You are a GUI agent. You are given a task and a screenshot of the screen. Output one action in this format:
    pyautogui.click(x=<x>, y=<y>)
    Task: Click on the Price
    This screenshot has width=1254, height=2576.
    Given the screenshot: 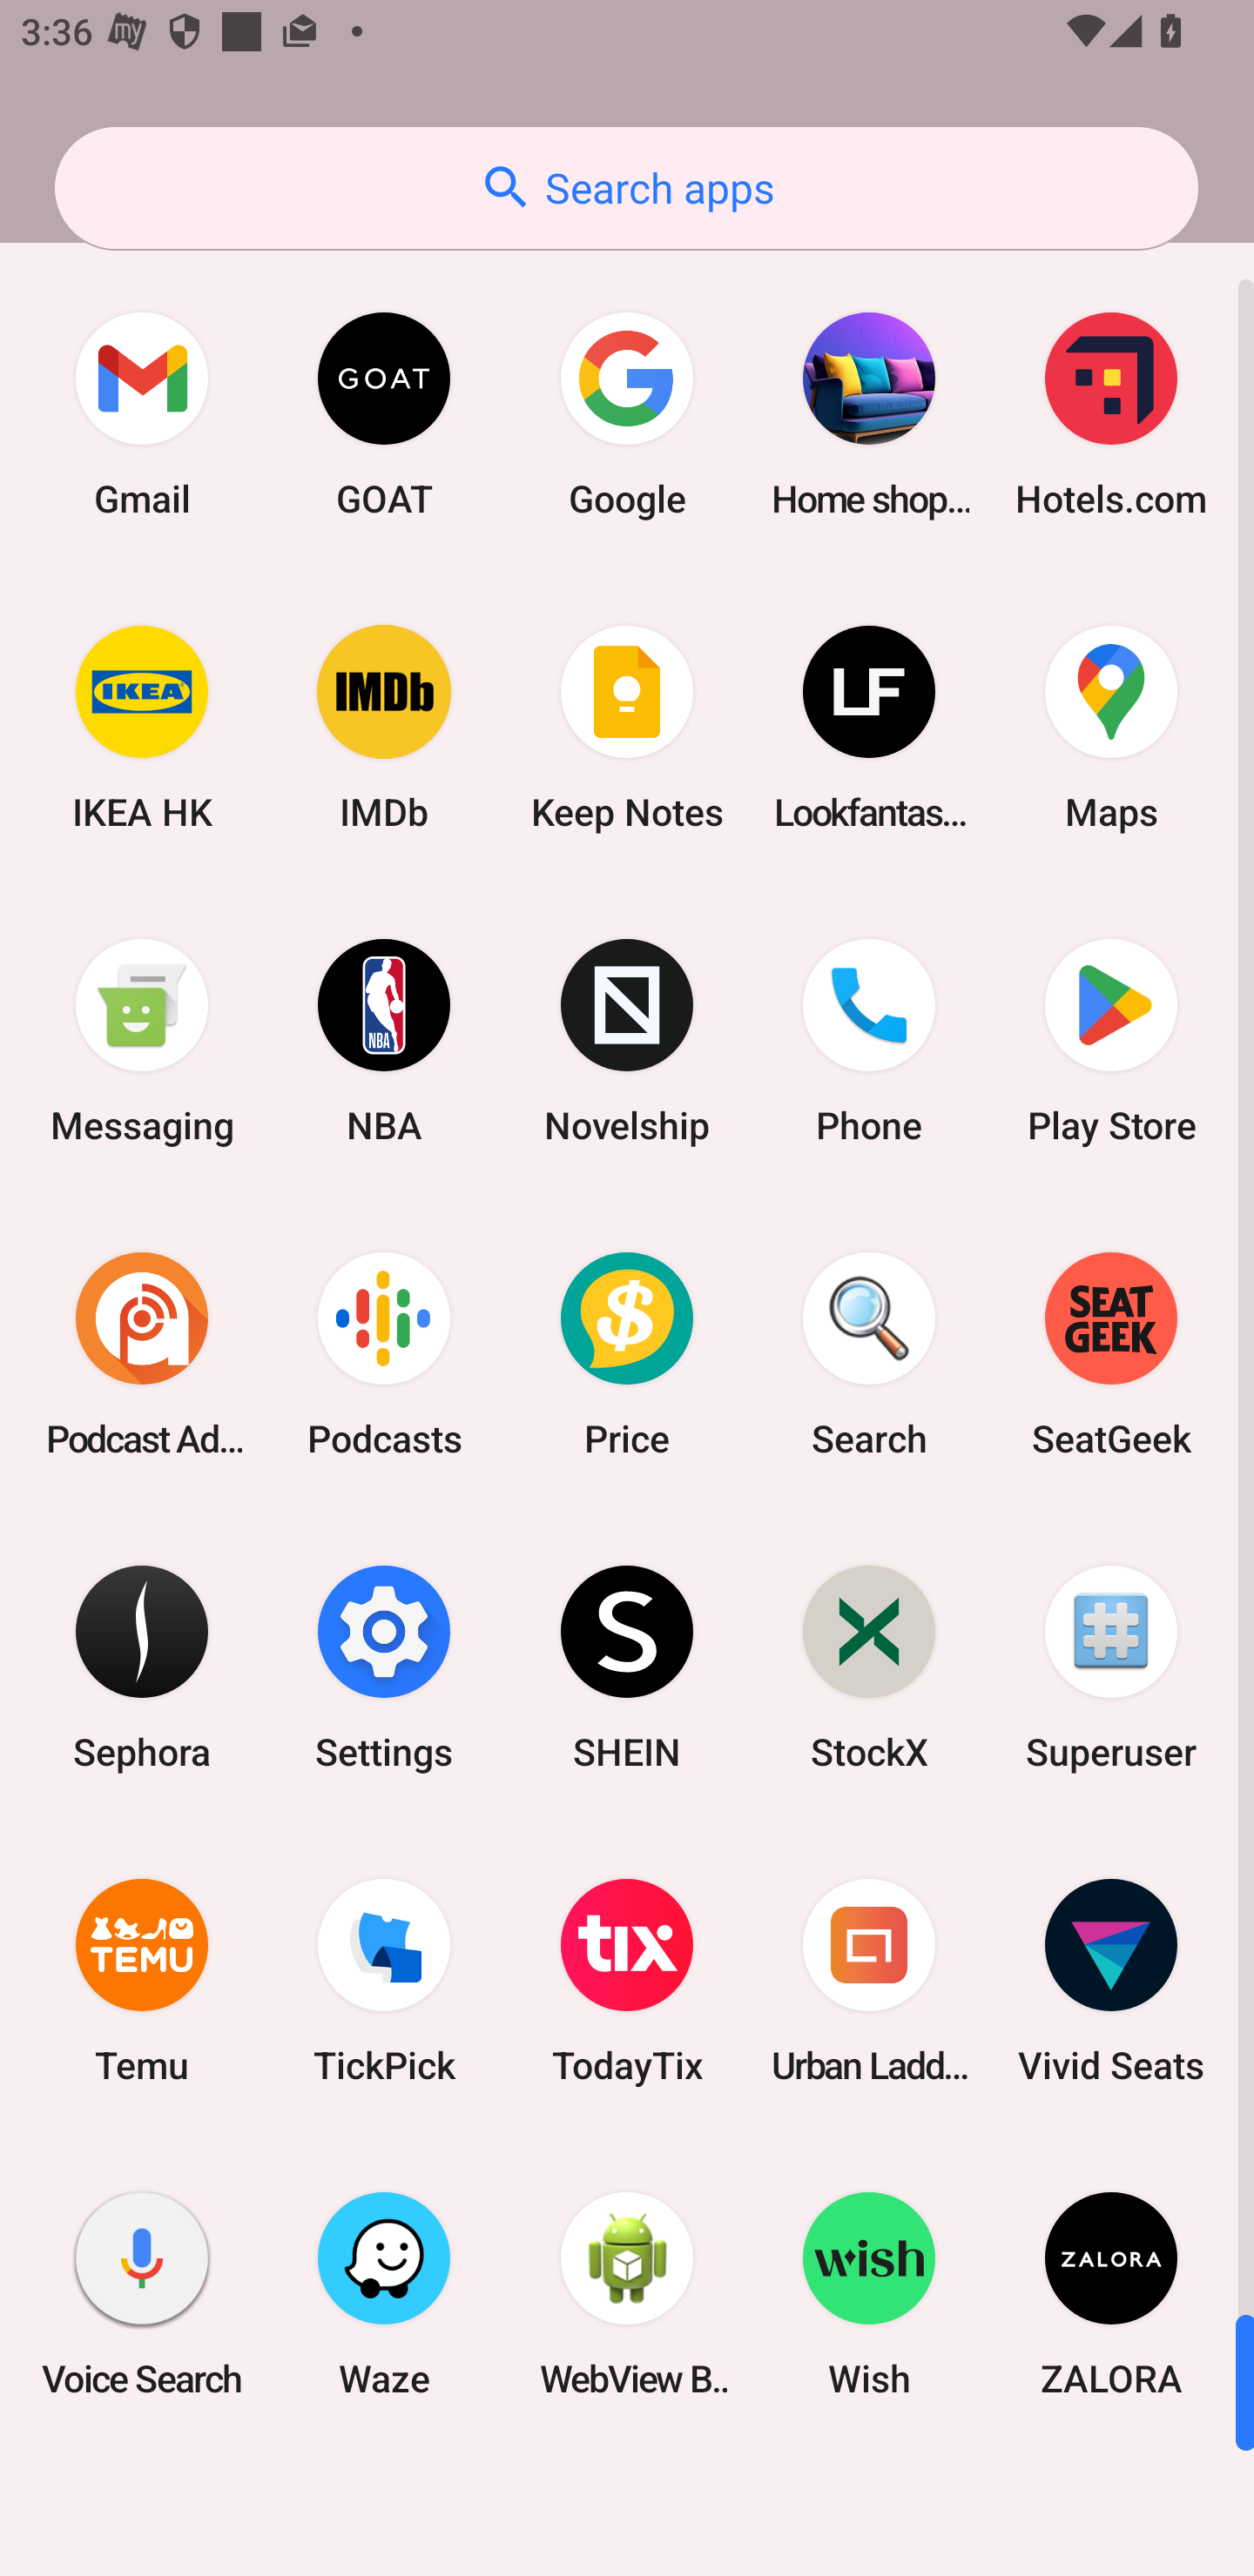 What is the action you would take?
    pyautogui.click(x=627, y=1353)
    